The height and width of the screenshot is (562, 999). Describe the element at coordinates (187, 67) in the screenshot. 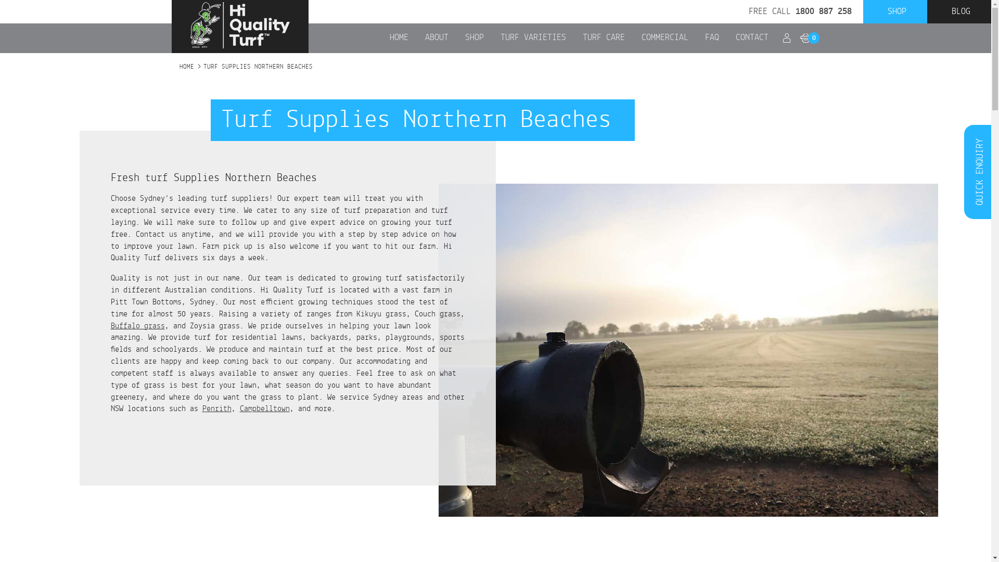

I see `HOME` at that location.